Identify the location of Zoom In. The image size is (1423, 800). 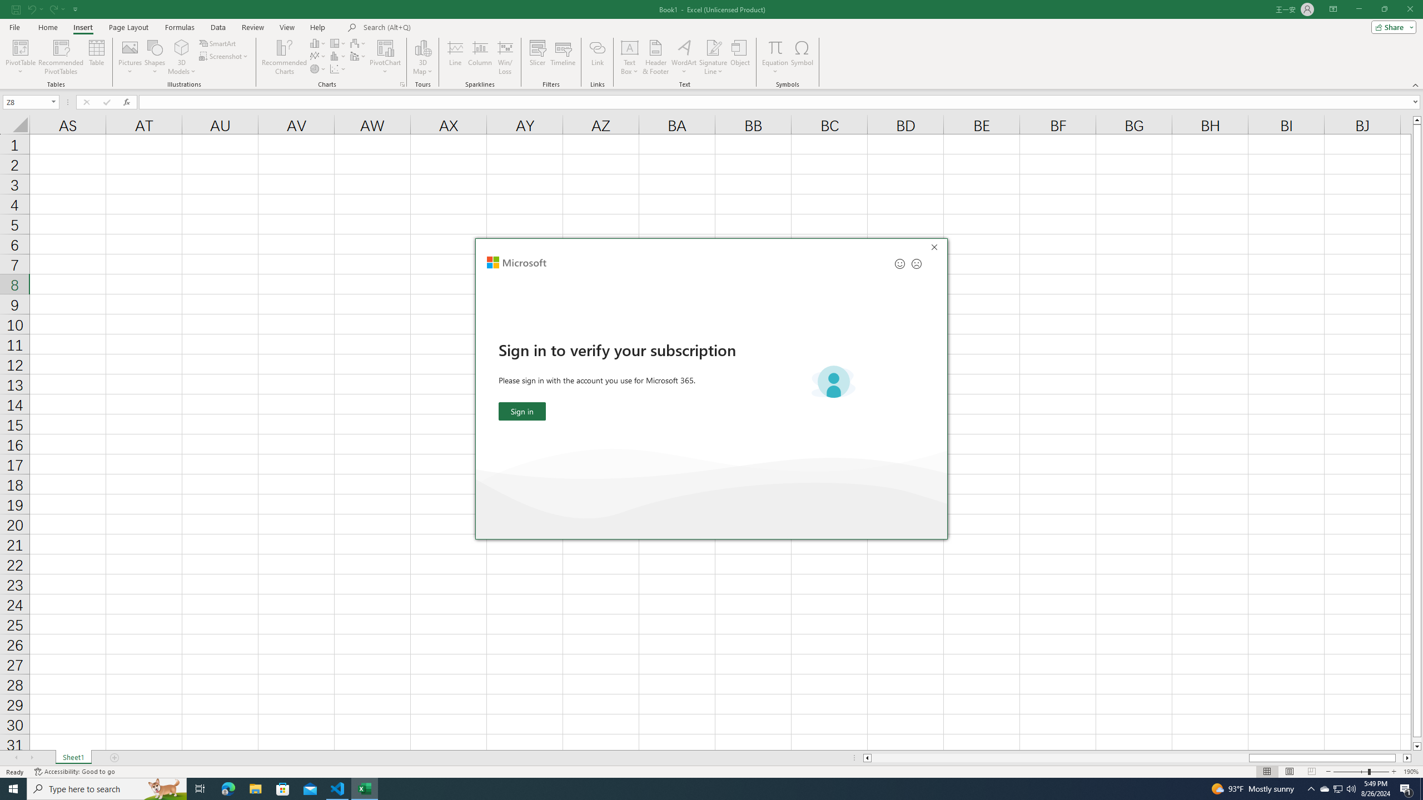
(1394, 772).